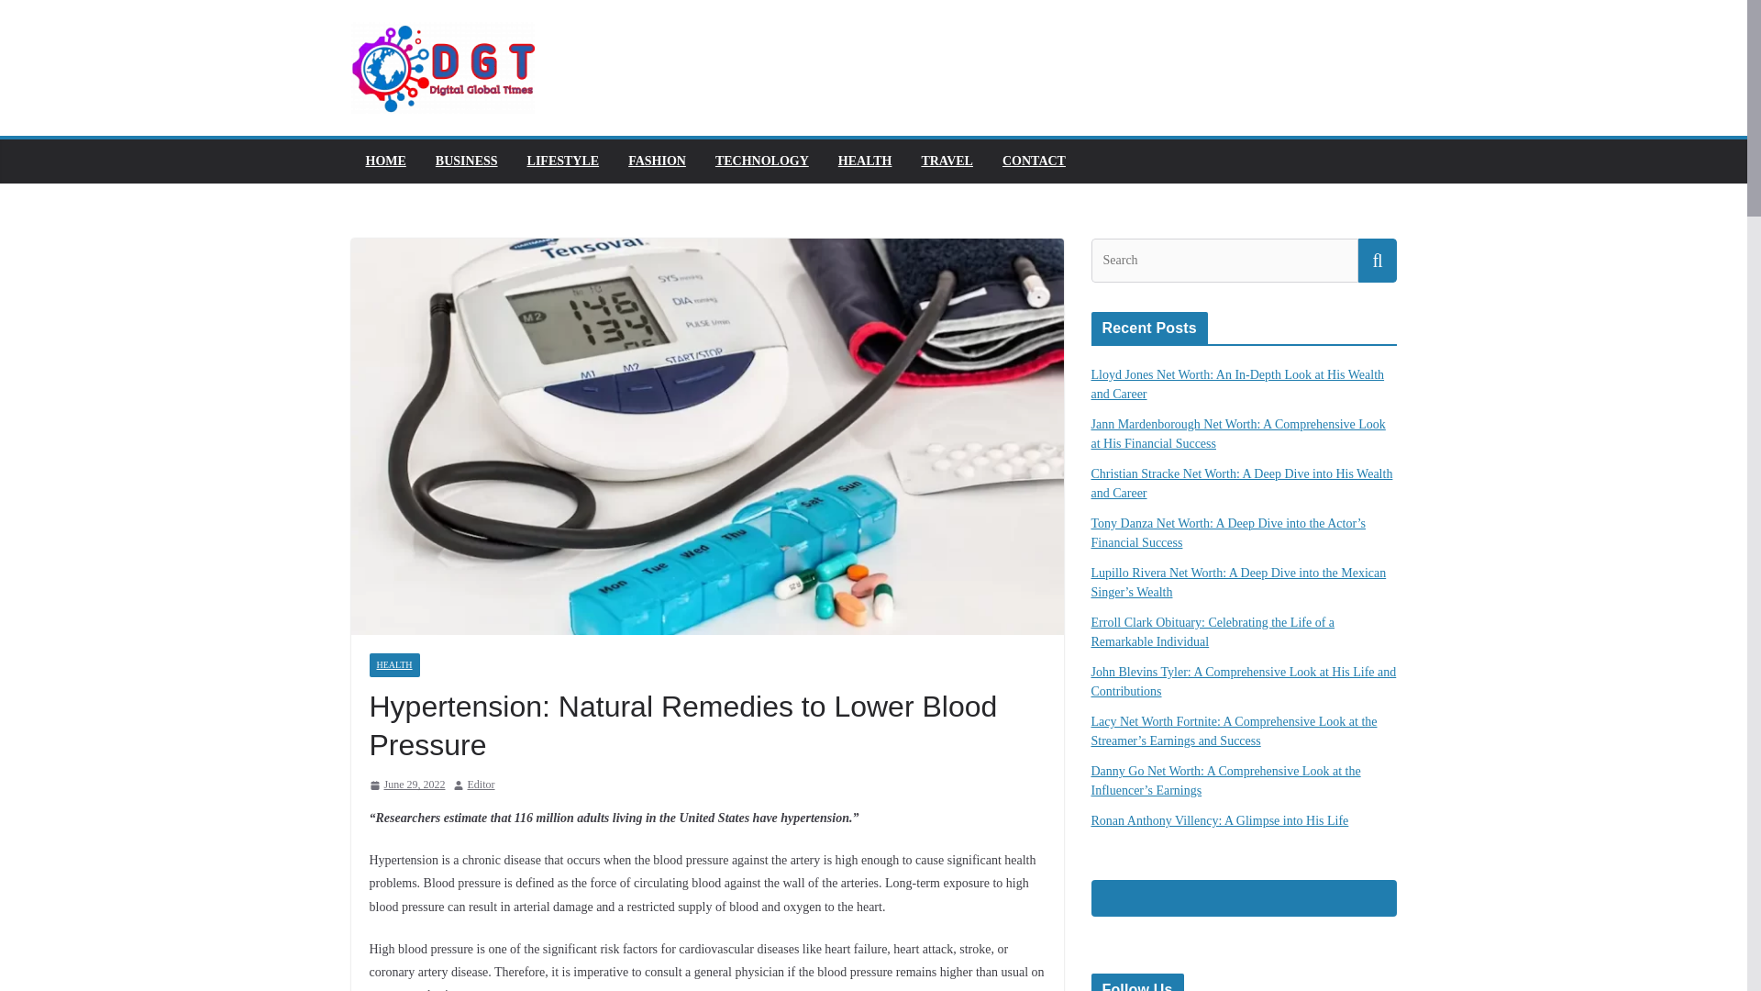 Image resolution: width=1761 pixels, height=991 pixels. I want to click on 5:23 pm, so click(406, 785).